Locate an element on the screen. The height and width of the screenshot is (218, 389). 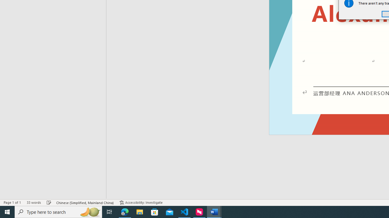
Page Number Page 1 of 1 is located at coordinates (12, 202).